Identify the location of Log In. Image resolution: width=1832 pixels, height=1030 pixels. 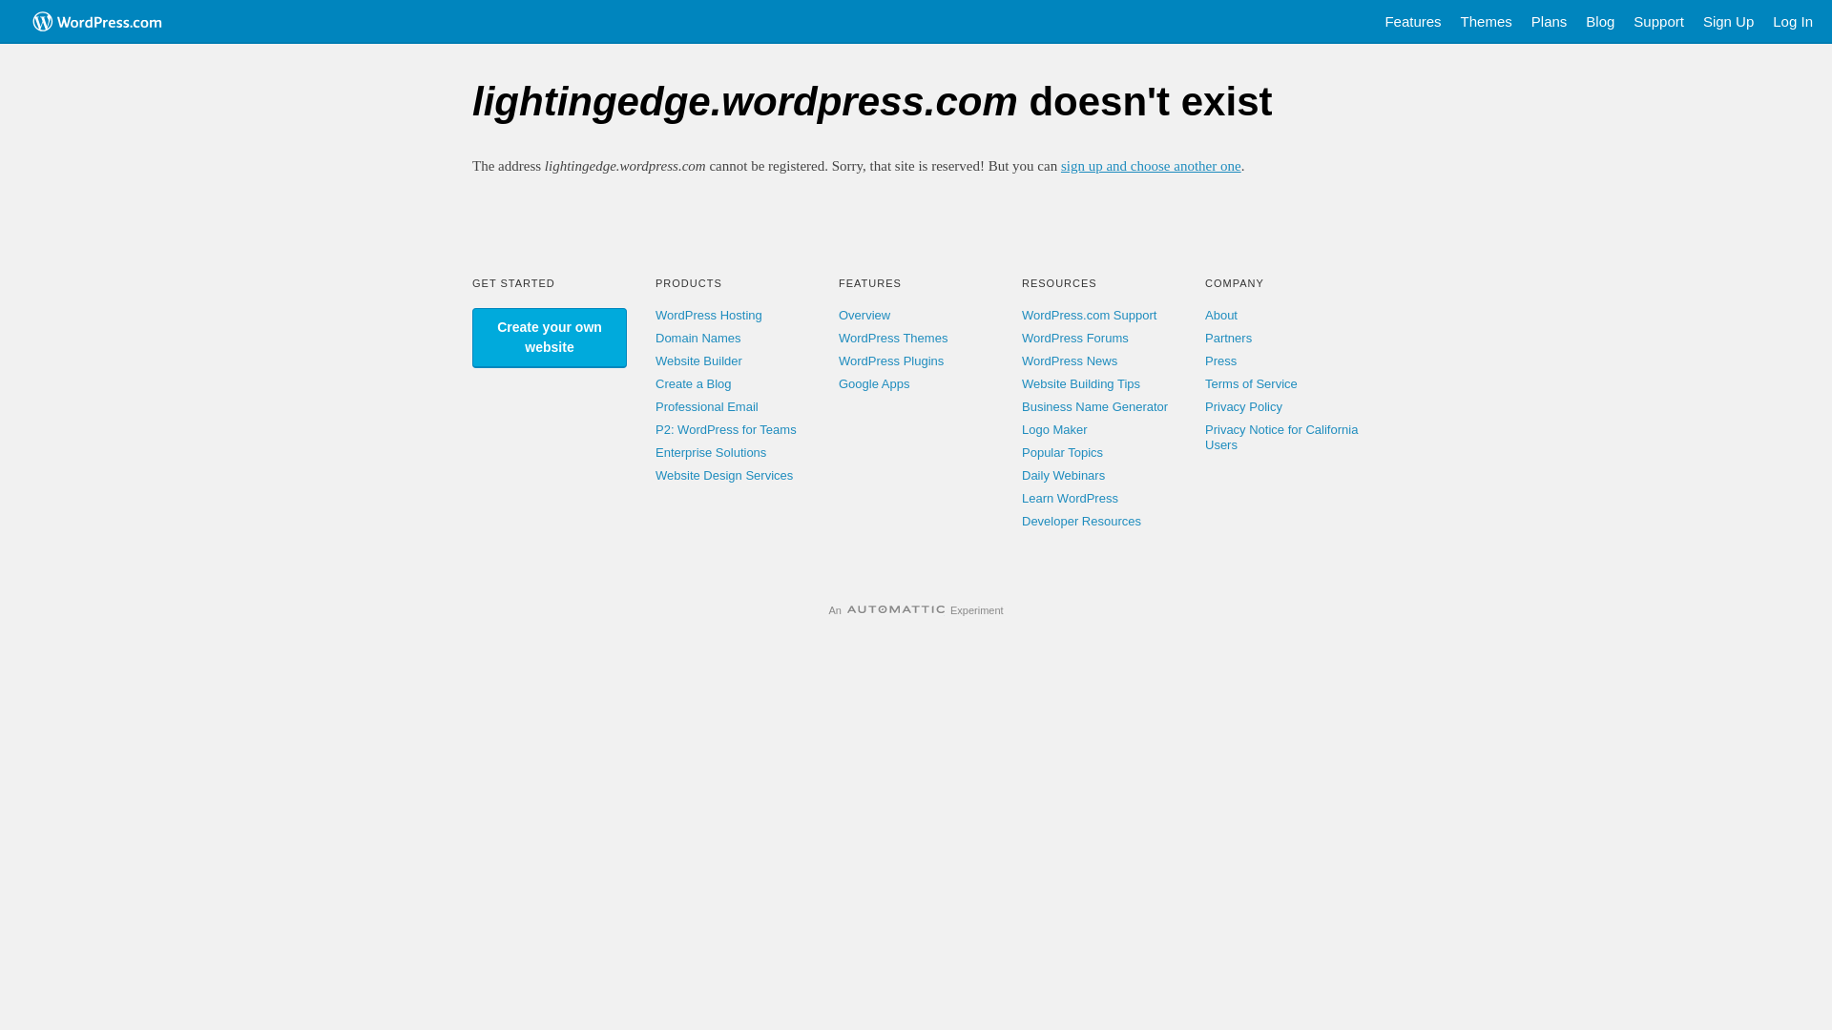
(1793, 22).